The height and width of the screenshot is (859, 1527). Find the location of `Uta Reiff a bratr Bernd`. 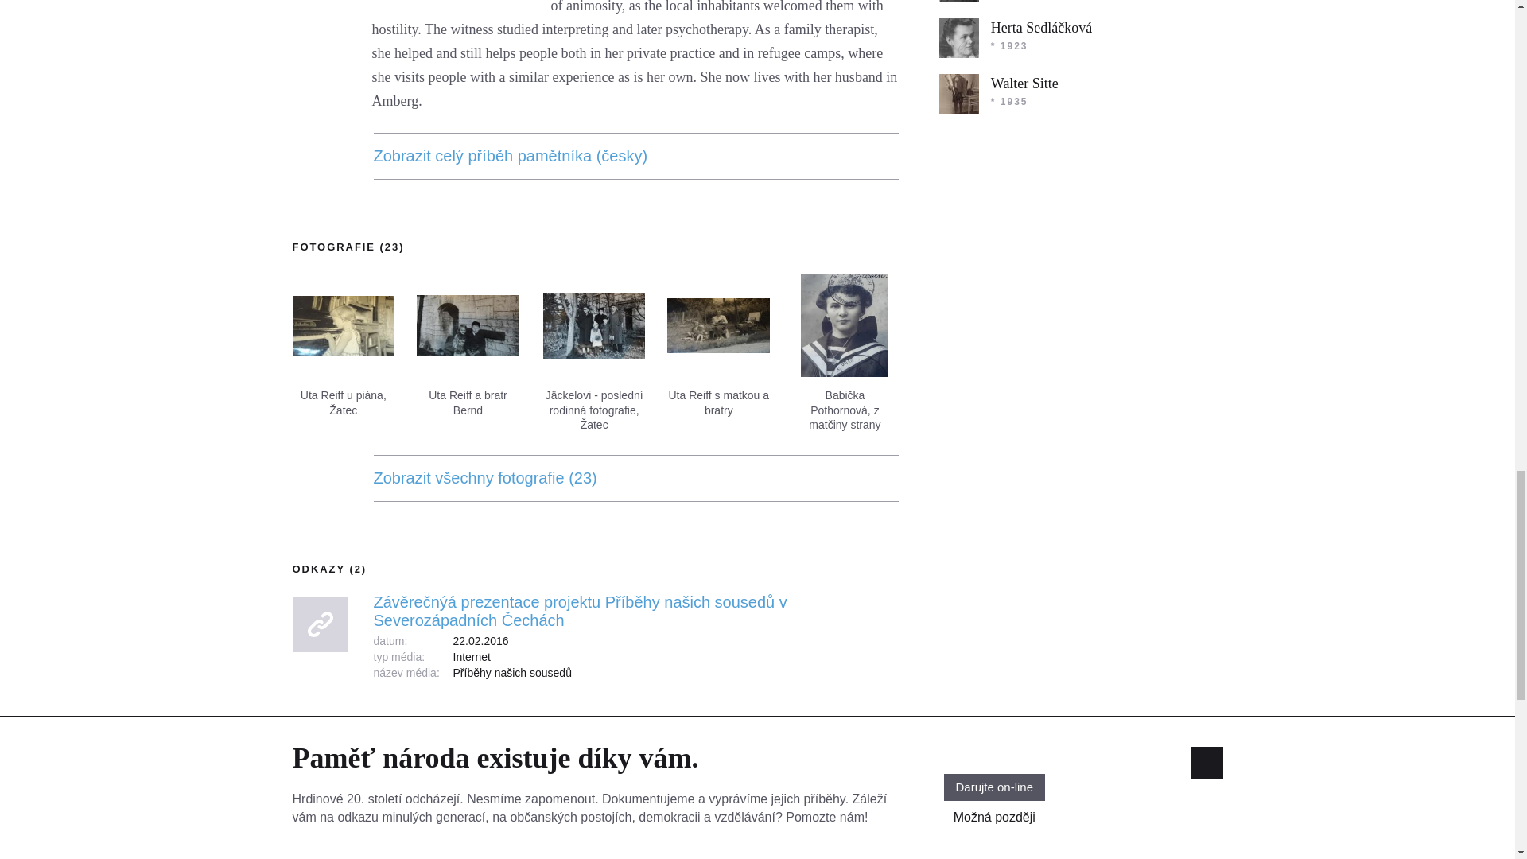

Uta Reiff a bratr Bernd is located at coordinates (468, 325).